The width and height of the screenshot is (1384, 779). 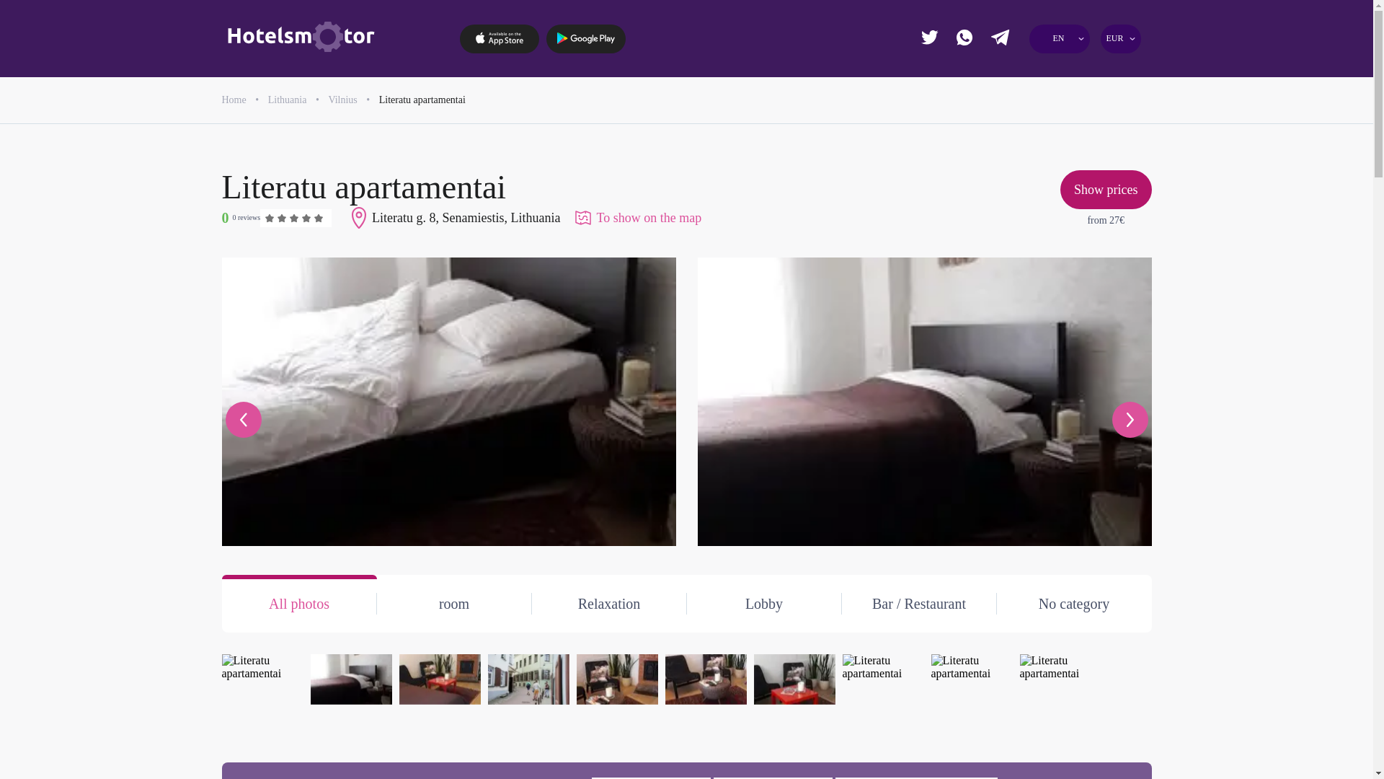 I want to click on sek, so click(x=1055, y=153).